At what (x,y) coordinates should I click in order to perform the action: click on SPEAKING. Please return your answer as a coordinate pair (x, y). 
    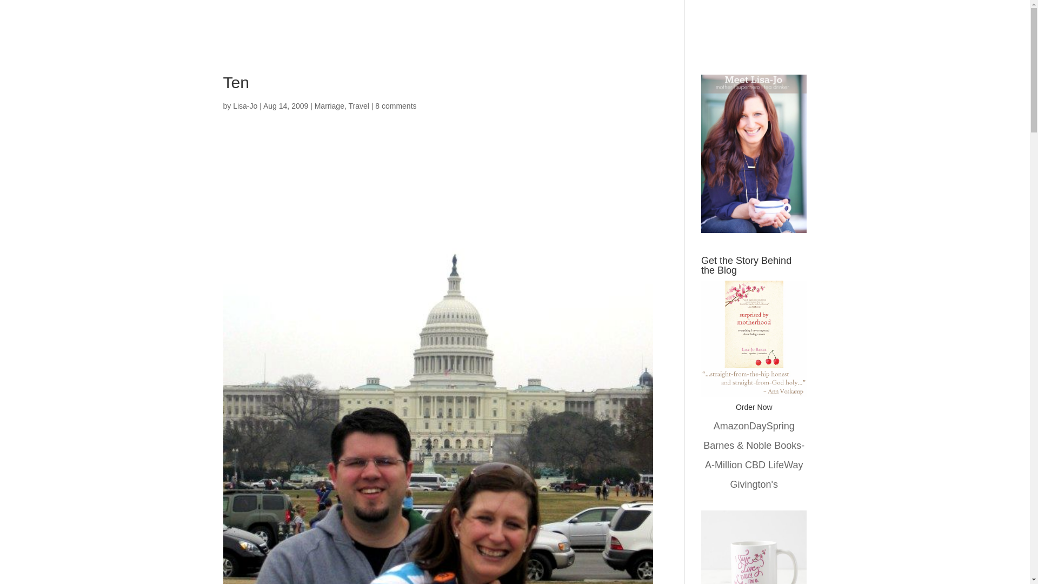
    Looking at the image, I should click on (786, 30).